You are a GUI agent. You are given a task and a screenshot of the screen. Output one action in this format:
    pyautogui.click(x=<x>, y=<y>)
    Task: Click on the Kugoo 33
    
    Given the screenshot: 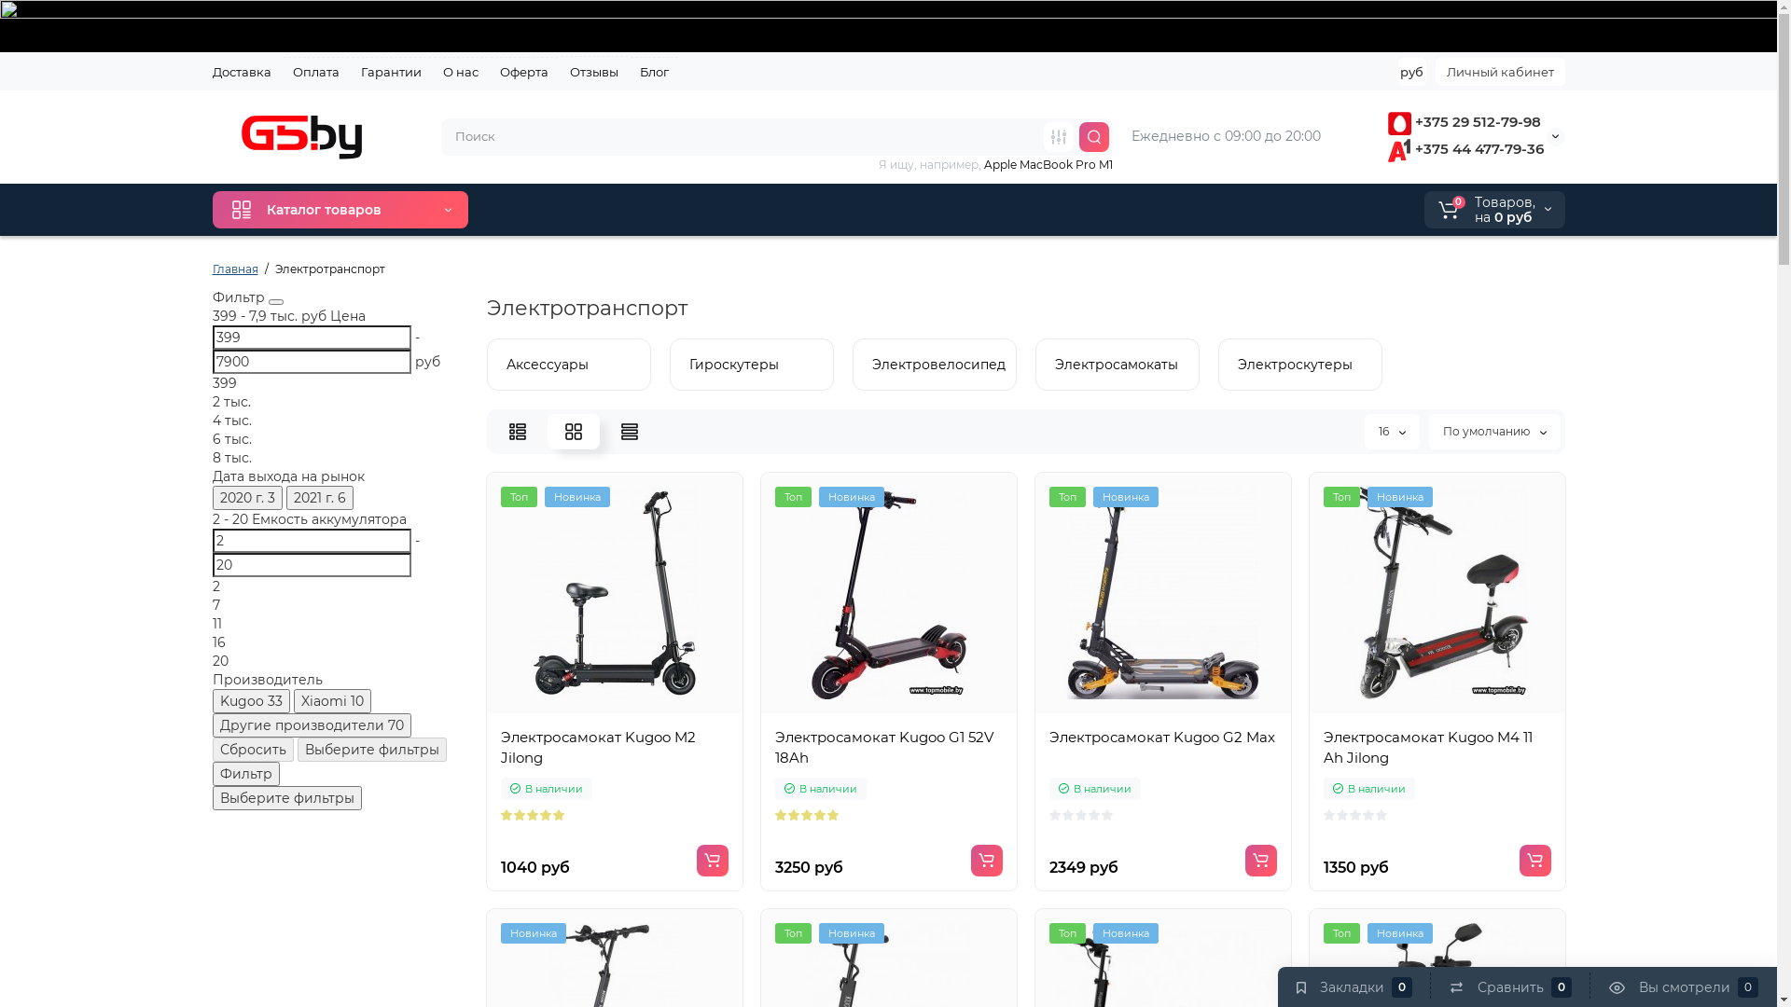 What is the action you would take?
    pyautogui.click(x=252, y=701)
    